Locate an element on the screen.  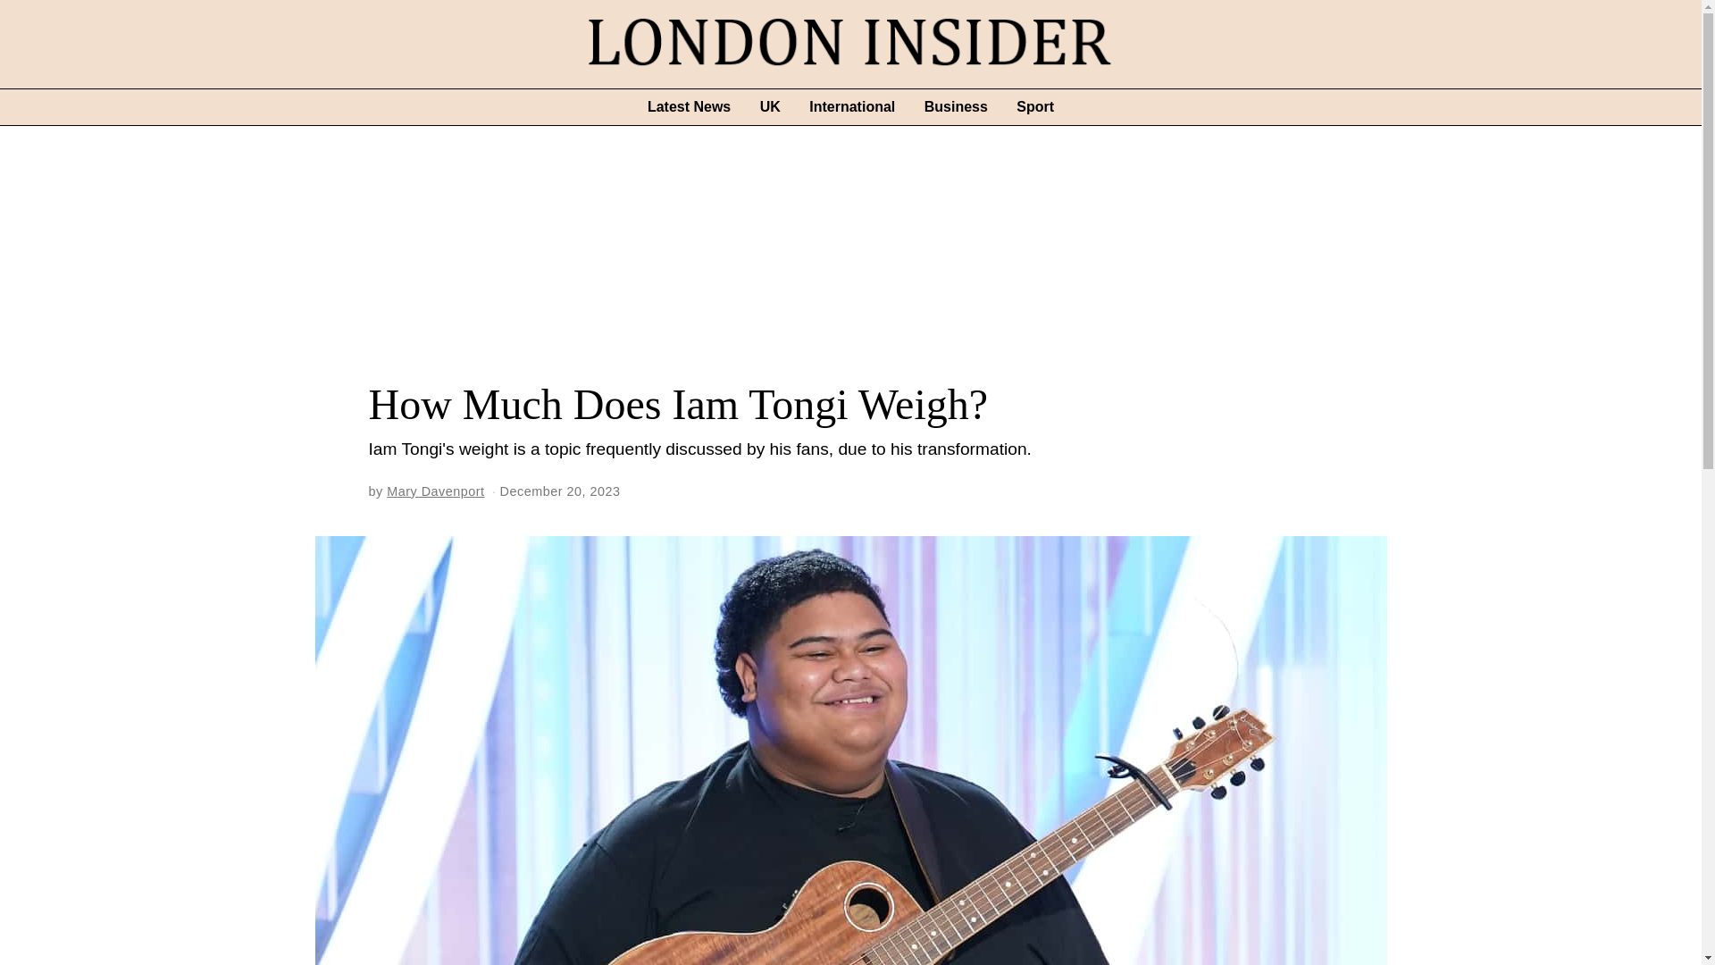
UK is located at coordinates (770, 107).